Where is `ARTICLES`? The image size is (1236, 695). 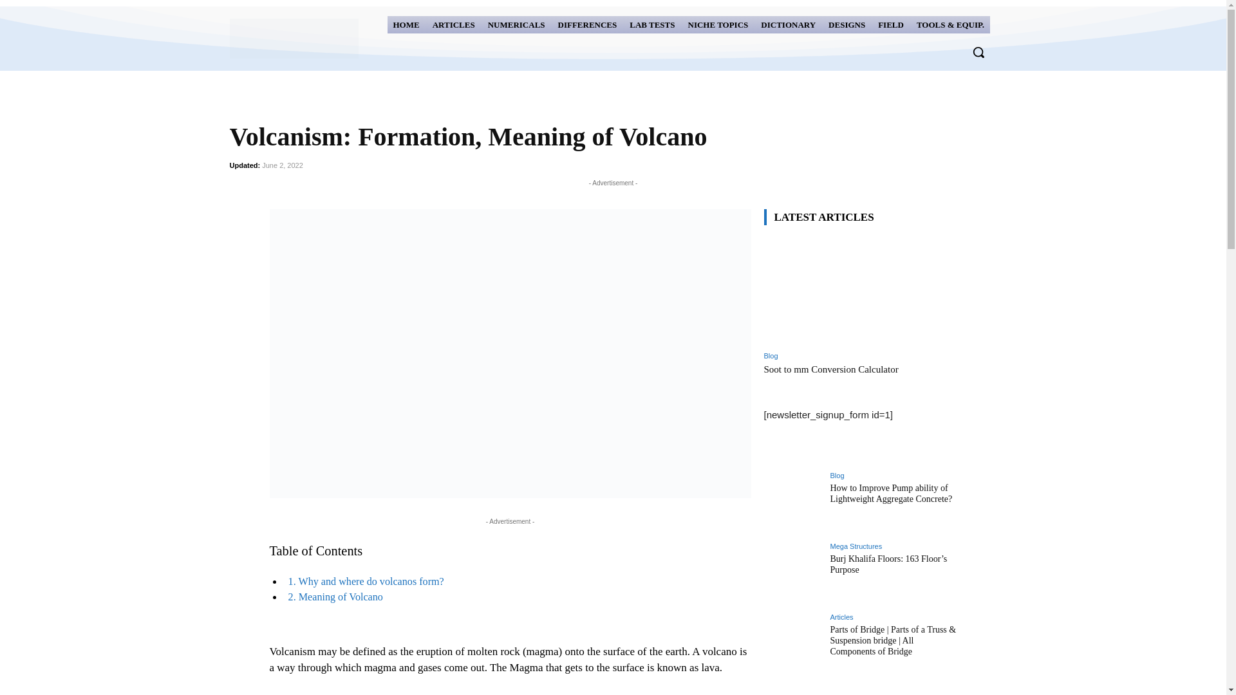
ARTICLES is located at coordinates (453, 24).